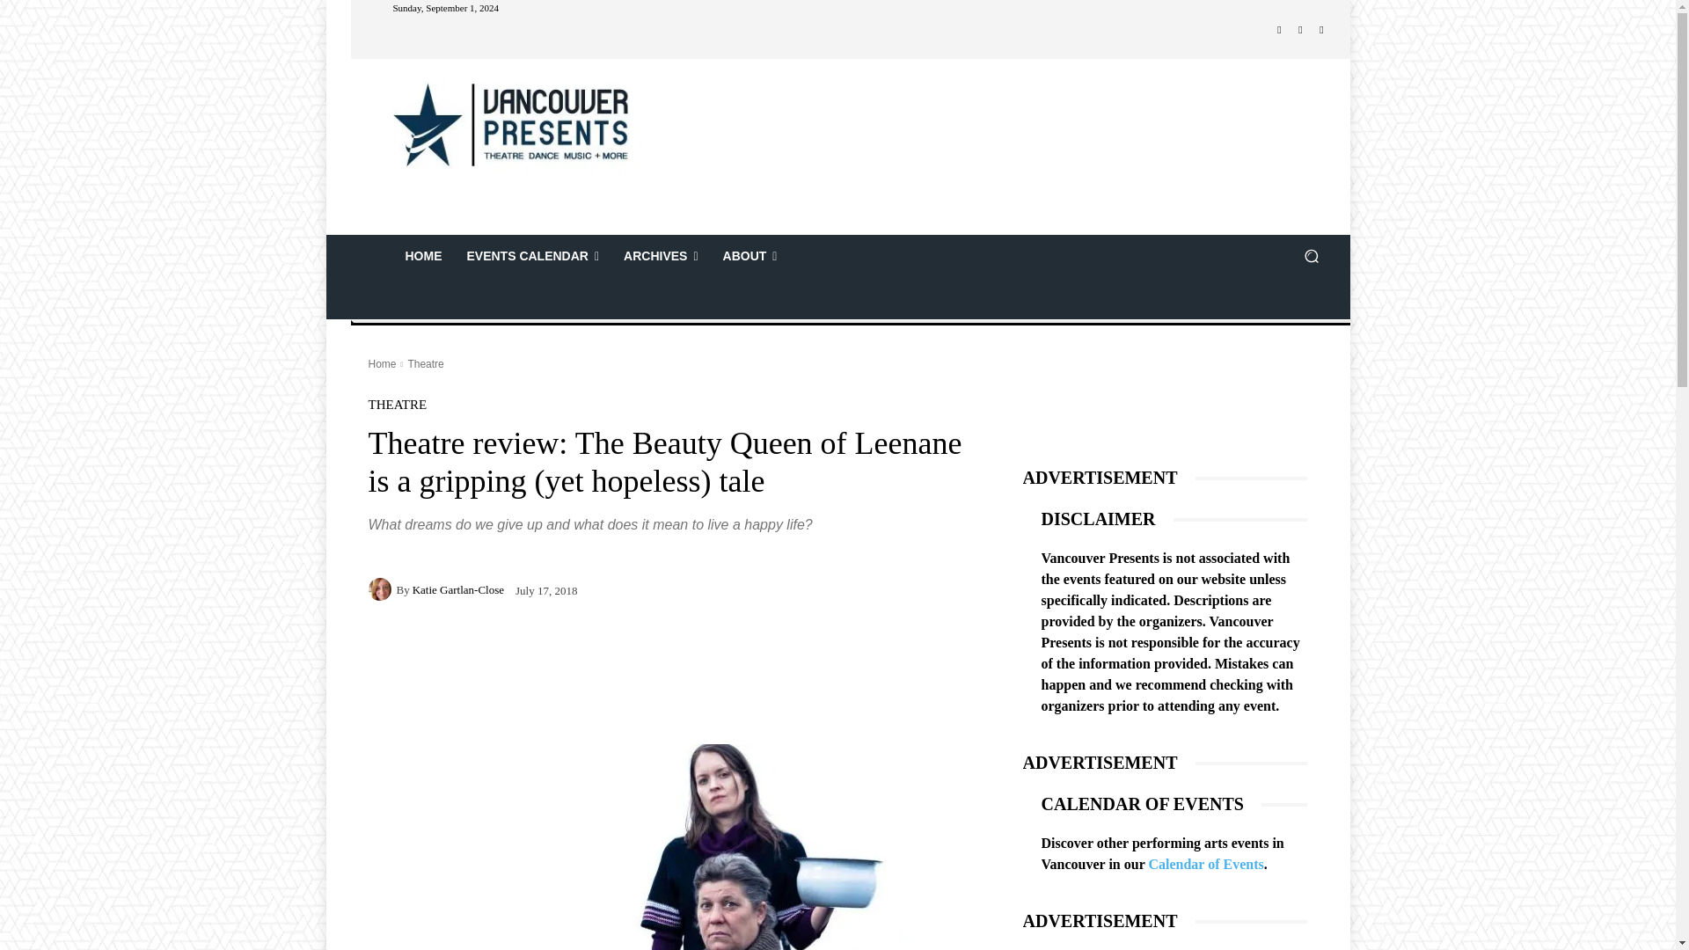 The width and height of the screenshot is (1689, 950). What do you see at coordinates (422, 255) in the screenshot?
I see `HOME` at bounding box center [422, 255].